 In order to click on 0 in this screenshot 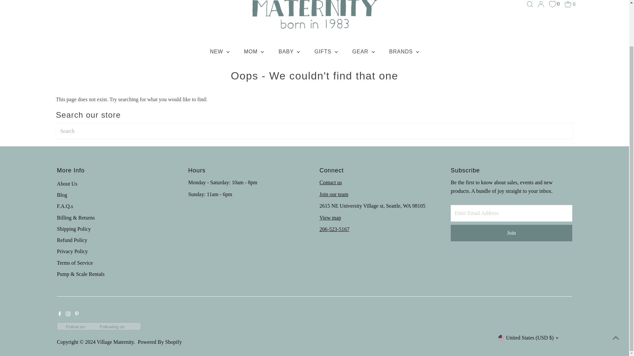, I will do `click(554, 4)`.